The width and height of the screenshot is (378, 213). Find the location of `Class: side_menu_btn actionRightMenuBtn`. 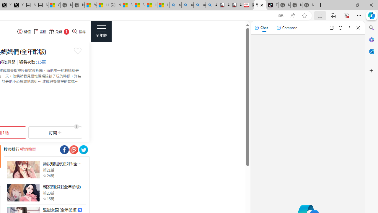

Class: side_menu_btn actionRightMenuBtn is located at coordinates (101, 31).